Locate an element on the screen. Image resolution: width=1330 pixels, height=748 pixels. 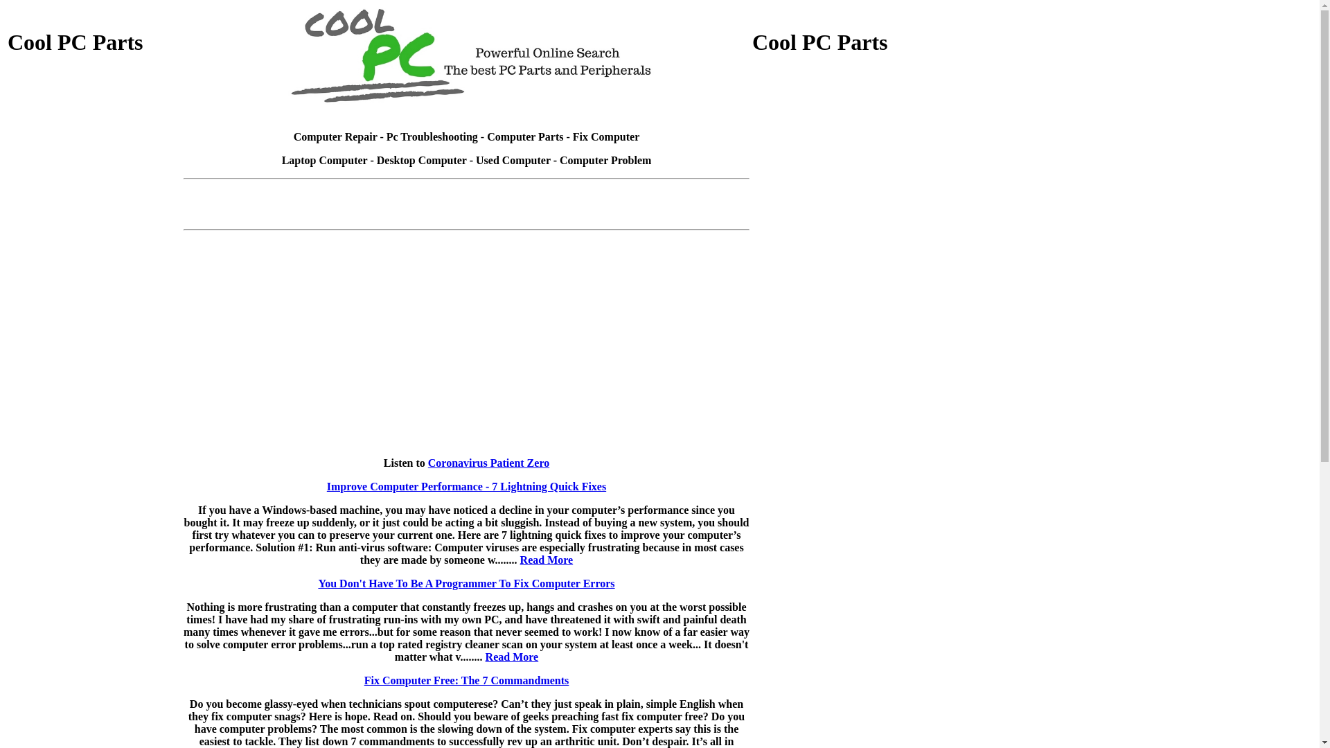
Advertisement is located at coordinates (839, 353).